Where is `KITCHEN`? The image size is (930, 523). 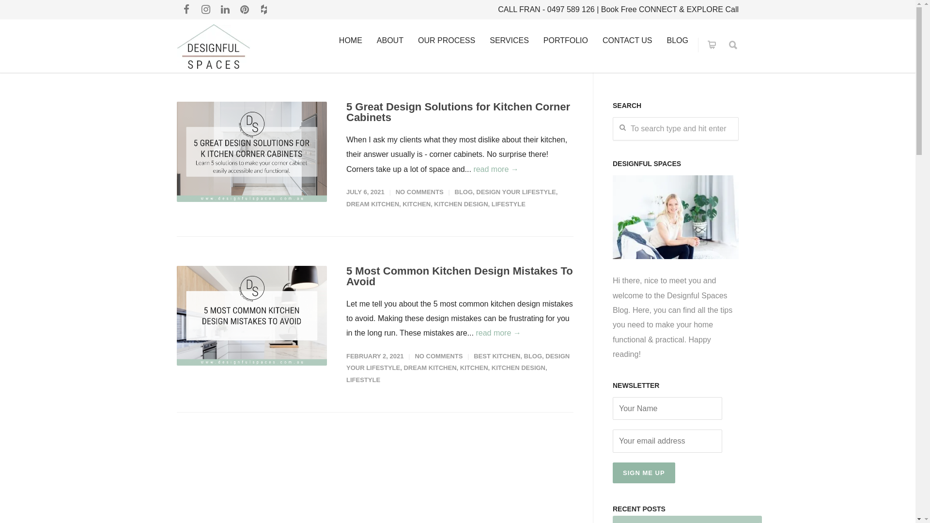 KITCHEN is located at coordinates (474, 368).